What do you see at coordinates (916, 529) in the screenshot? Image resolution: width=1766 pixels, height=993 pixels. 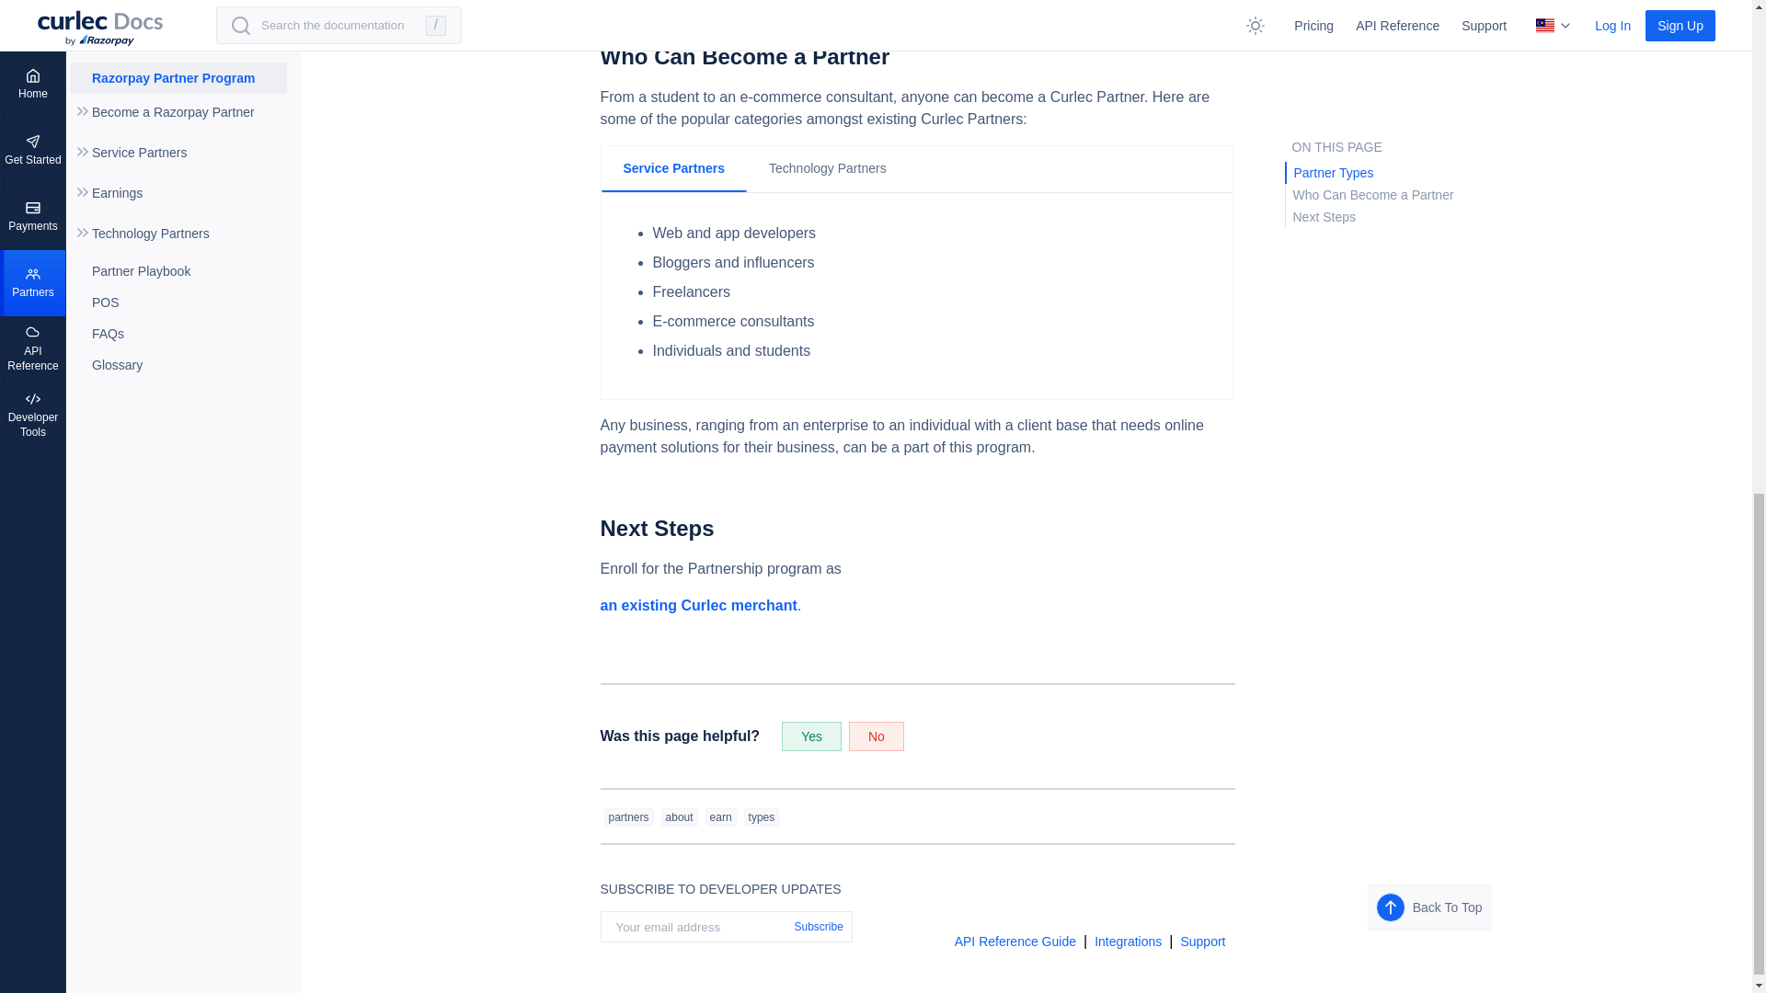 I see `Next Steps` at bounding box center [916, 529].